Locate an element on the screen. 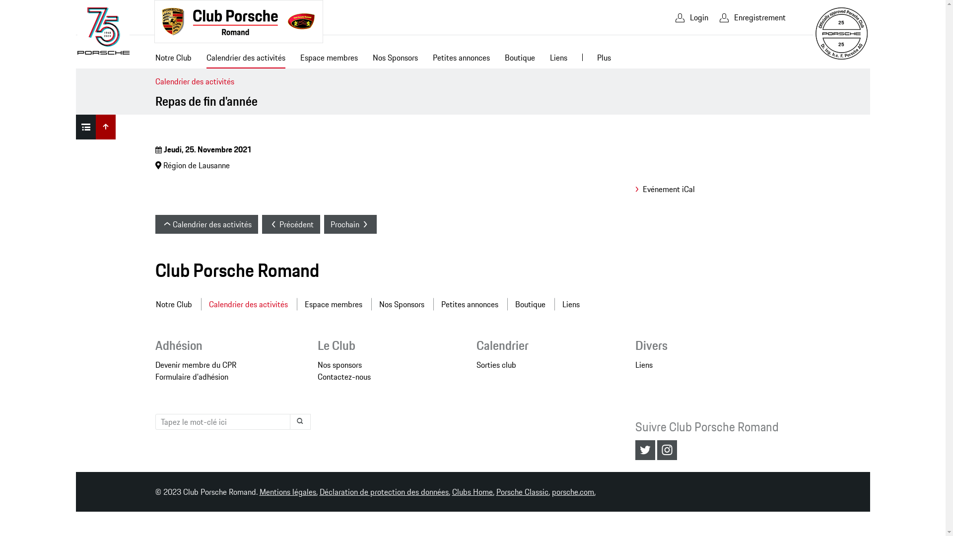  Devenir membre du CPR is located at coordinates (196, 365).